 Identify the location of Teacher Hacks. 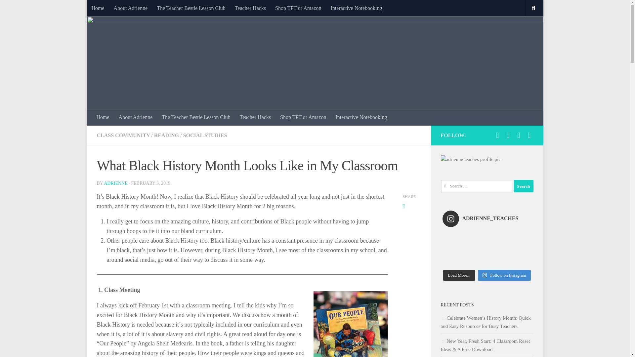
(250, 8).